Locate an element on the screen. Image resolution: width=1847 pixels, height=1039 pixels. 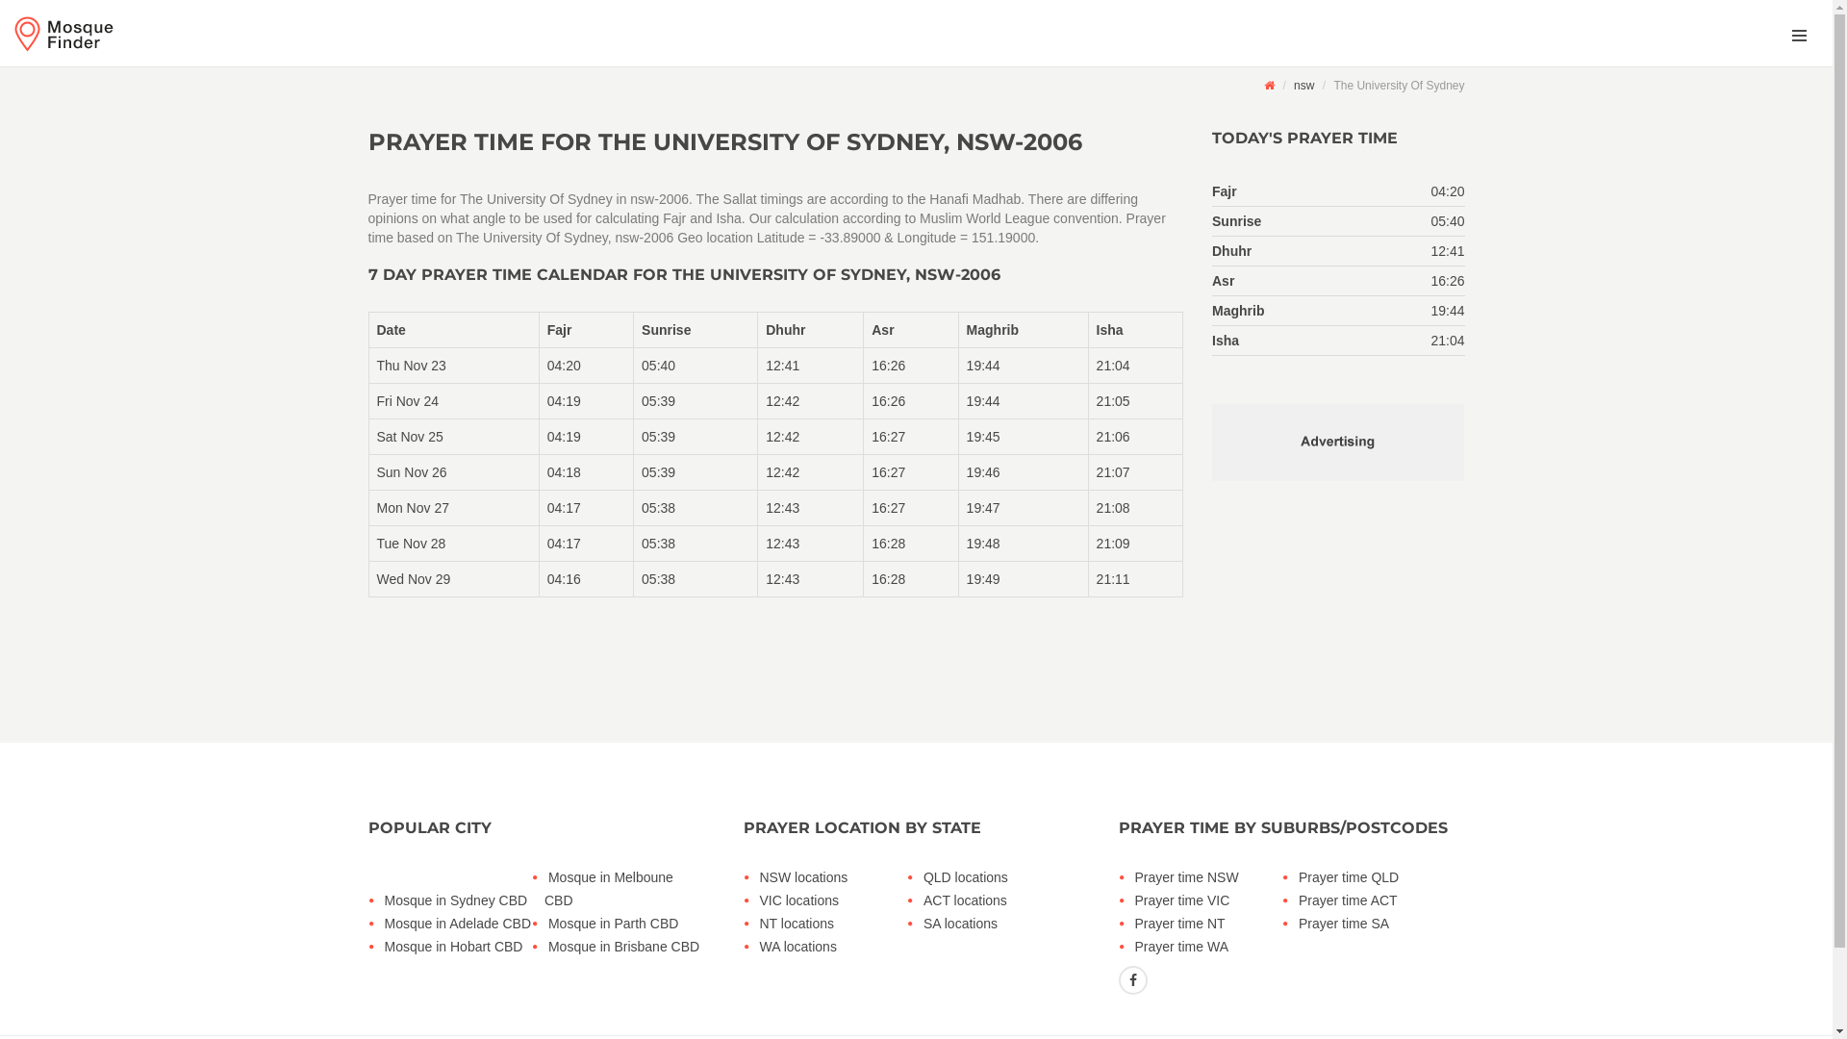
Mosque in Hobart CBD is located at coordinates (462, 947).